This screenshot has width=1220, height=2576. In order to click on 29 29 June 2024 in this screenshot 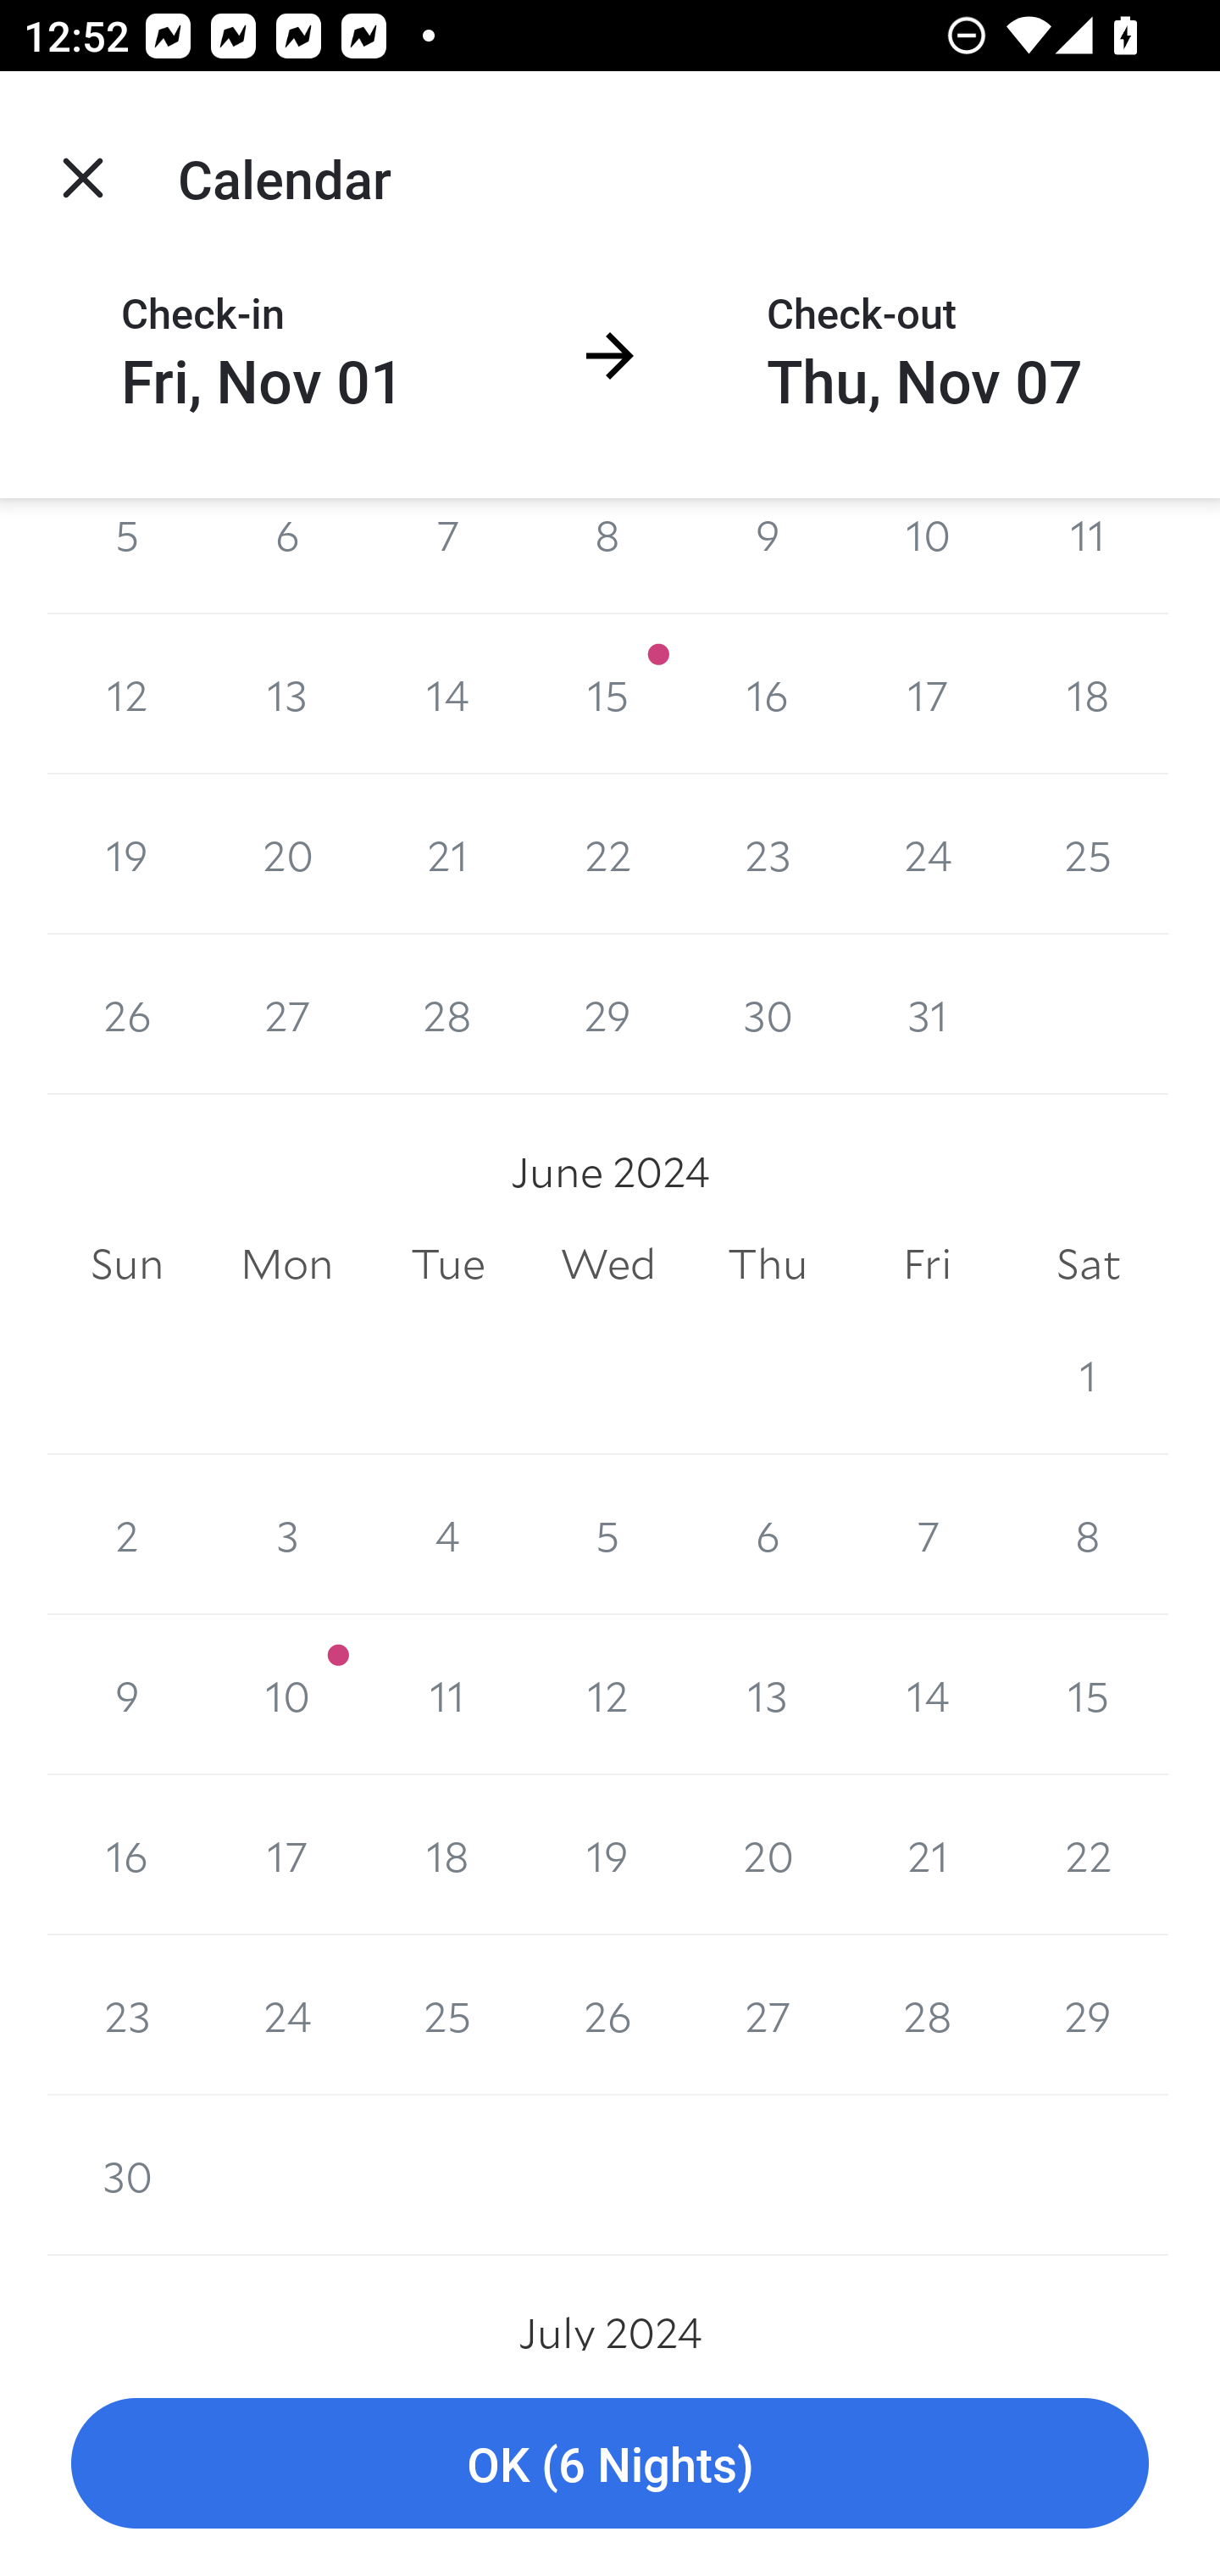, I will do `click(1088, 2014)`.